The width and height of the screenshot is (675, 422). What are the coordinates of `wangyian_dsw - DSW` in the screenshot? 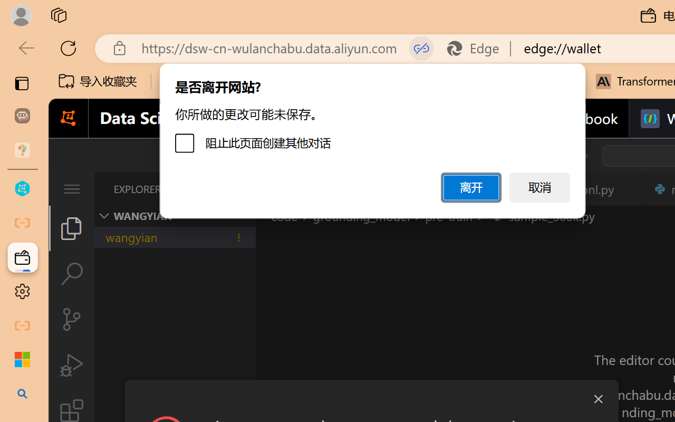 It's located at (22, 189).